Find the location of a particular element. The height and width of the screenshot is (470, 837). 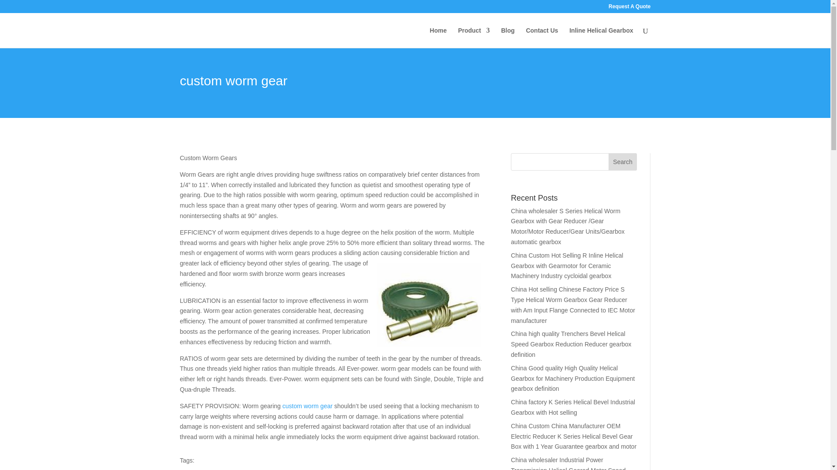

Inline Helical Gearbox is located at coordinates (601, 37).